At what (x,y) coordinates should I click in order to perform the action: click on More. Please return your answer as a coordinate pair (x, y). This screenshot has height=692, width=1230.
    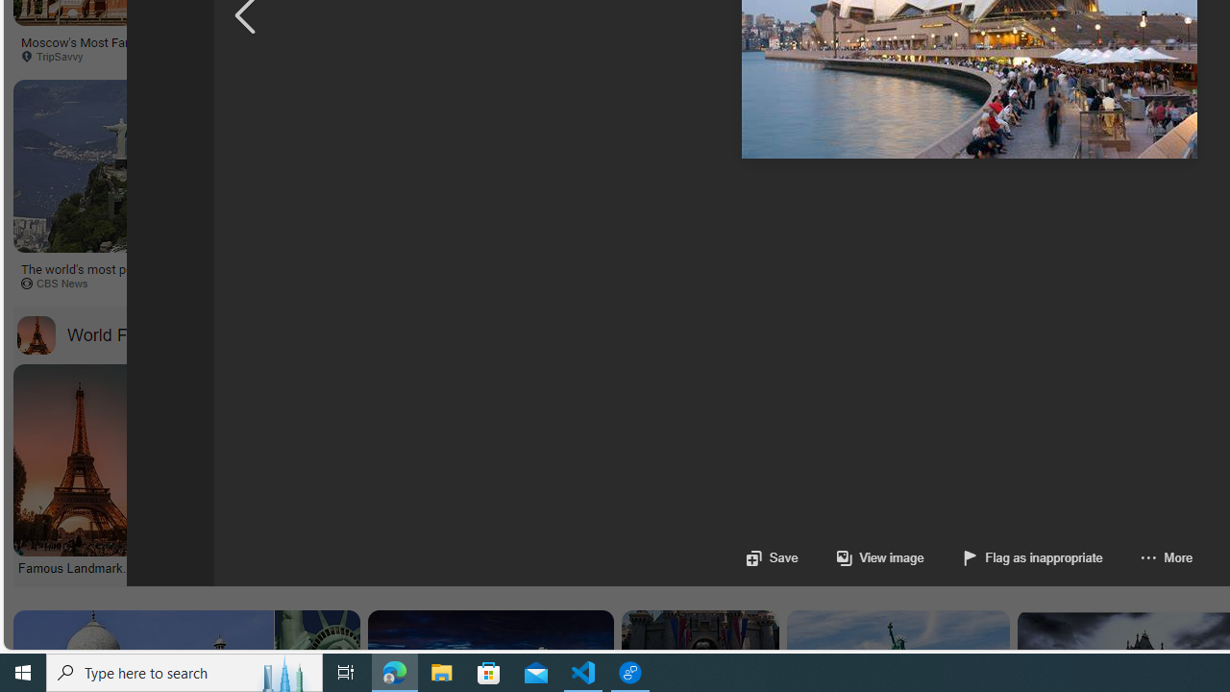
    Looking at the image, I should click on (1167, 557).